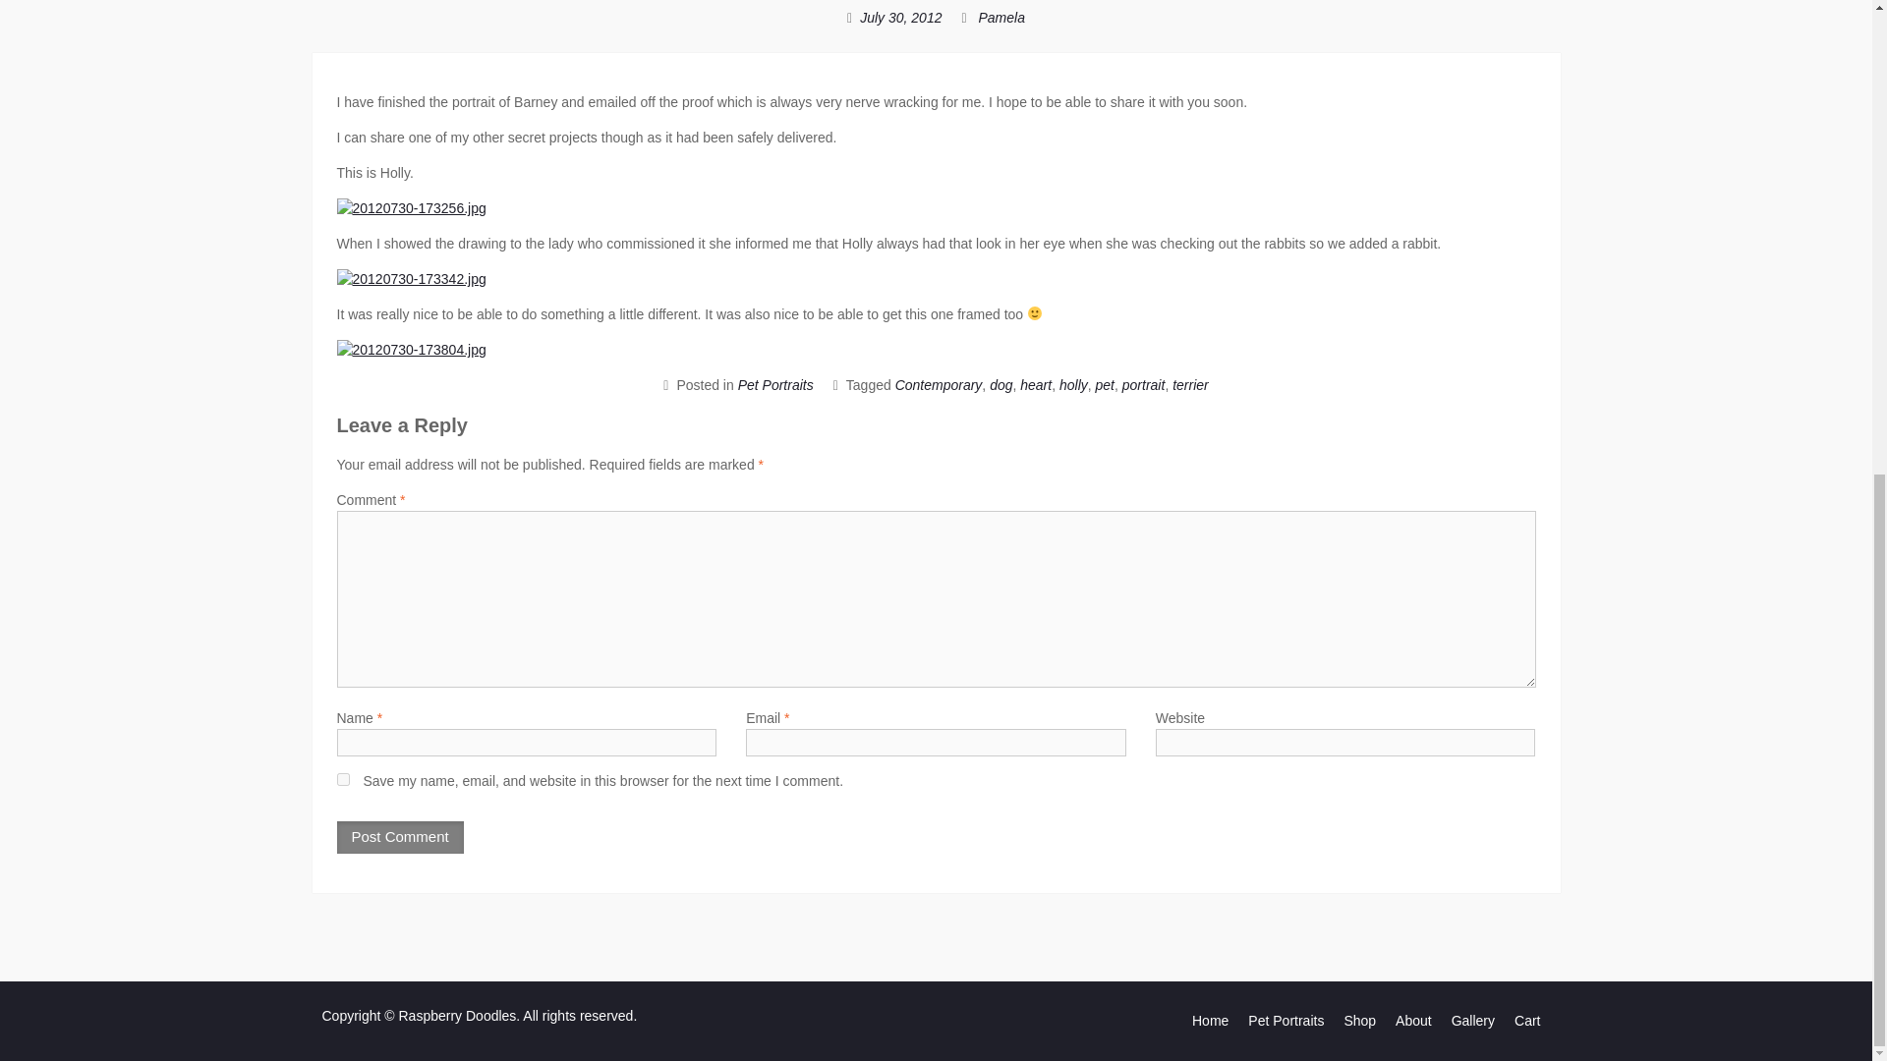 The height and width of the screenshot is (1061, 1887). Describe the element at coordinates (1413, 1021) in the screenshot. I see `About` at that location.